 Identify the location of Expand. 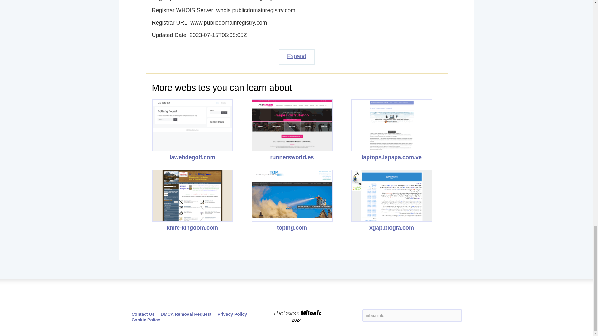
(297, 57).